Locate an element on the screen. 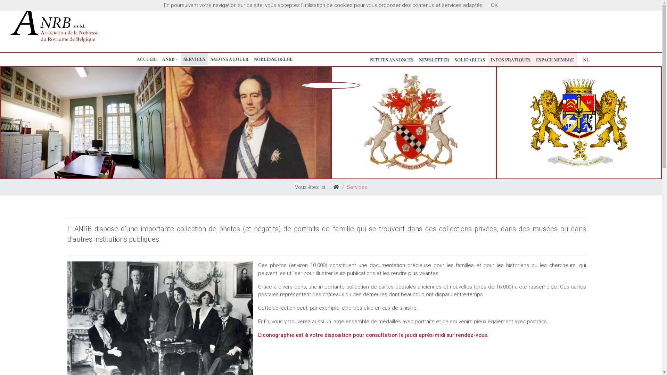 The width and height of the screenshot is (667, 375). ACCUEIL is located at coordinates (147, 59).